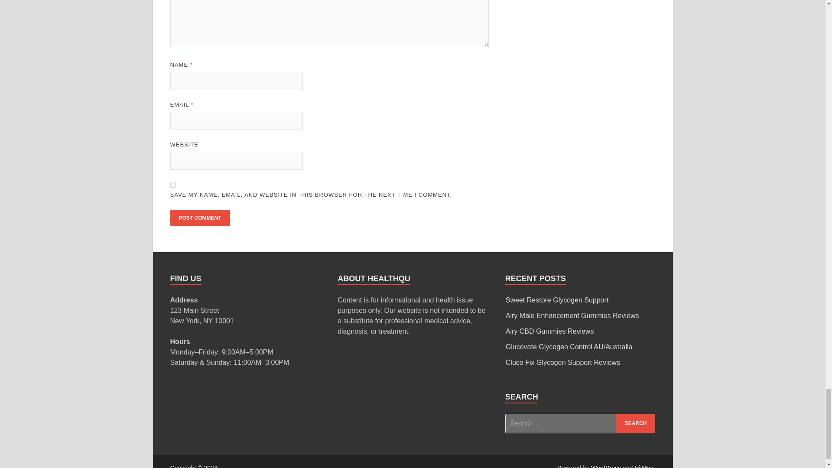 The image size is (832, 468). What do you see at coordinates (172, 185) in the screenshot?
I see `yes` at bounding box center [172, 185].